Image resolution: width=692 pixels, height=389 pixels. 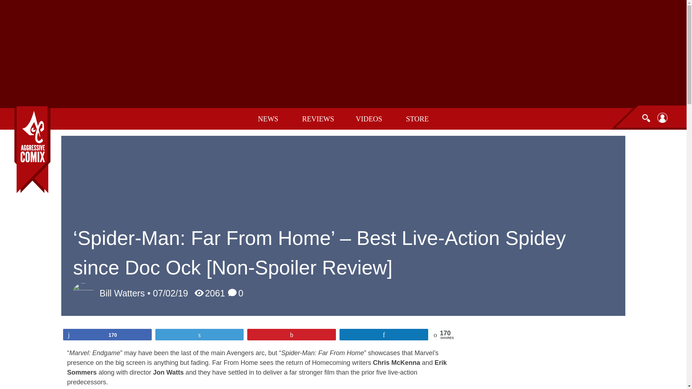 I want to click on REVIEWS, so click(x=318, y=119).